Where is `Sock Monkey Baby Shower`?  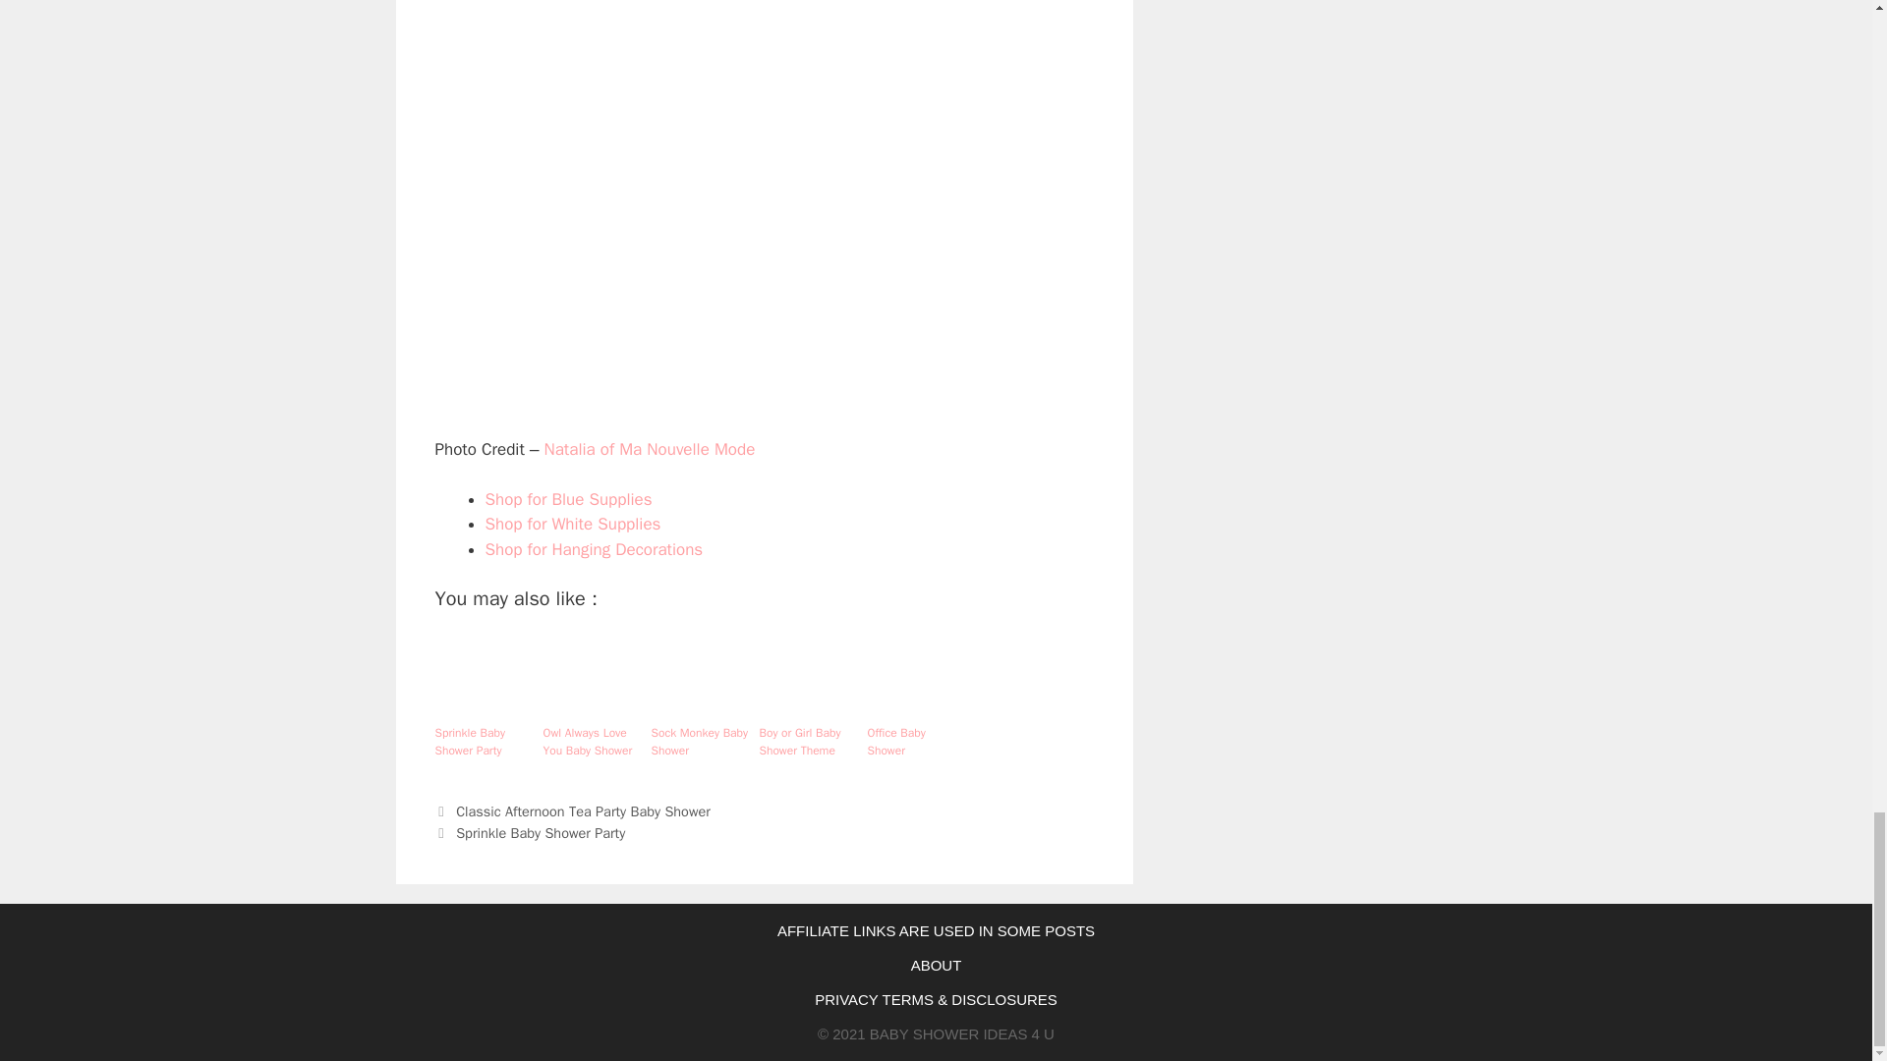
Sock Monkey Baby Shower is located at coordinates (700, 741).